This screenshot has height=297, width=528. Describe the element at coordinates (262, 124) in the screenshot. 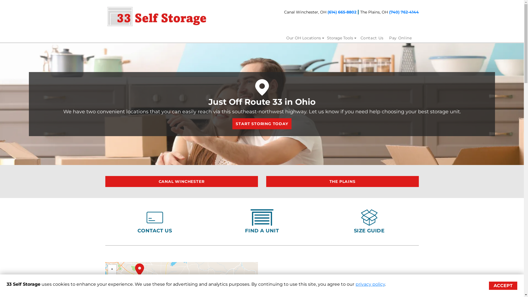

I see `START STORING TODAY` at that location.